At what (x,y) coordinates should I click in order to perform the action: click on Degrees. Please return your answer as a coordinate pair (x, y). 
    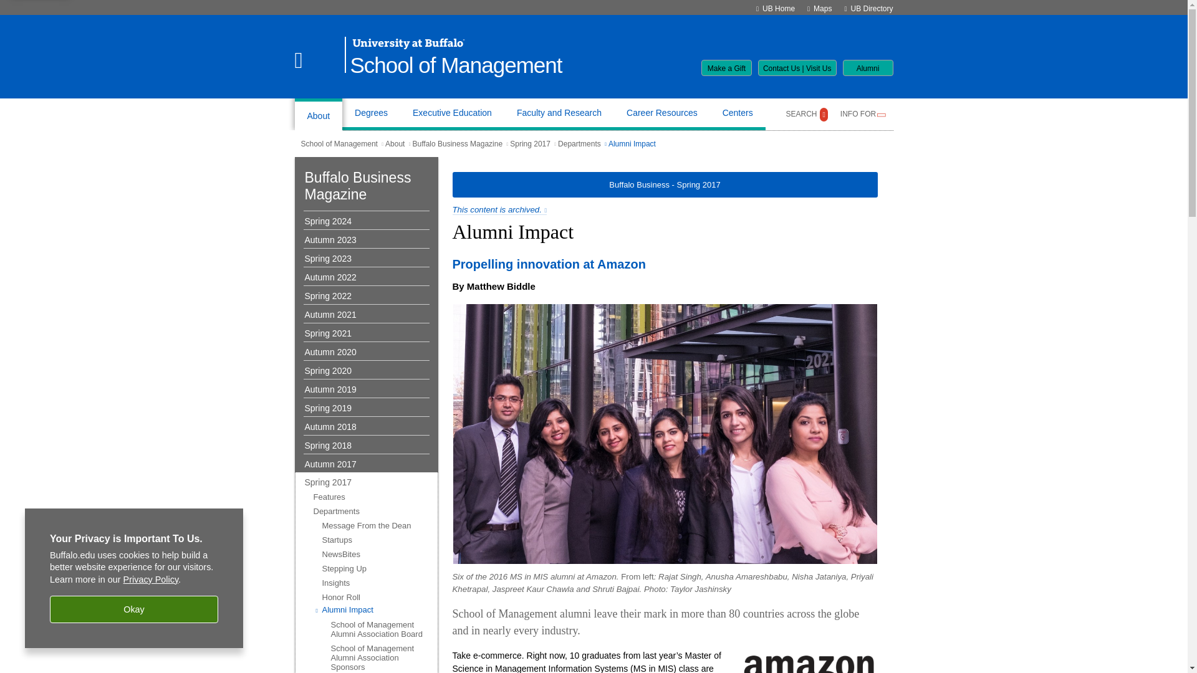
    Looking at the image, I should click on (372, 114).